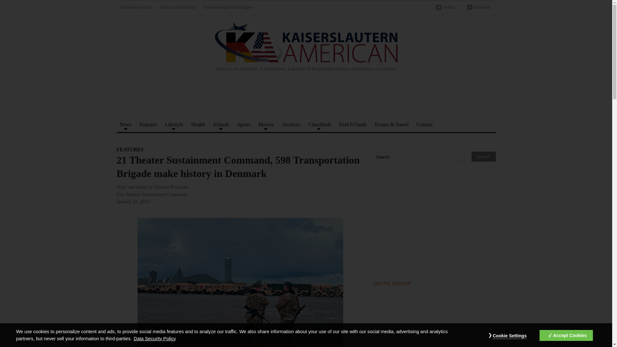 The height and width of the screenshot is (347, 617). I want to click on Sports, so click(244, 124).